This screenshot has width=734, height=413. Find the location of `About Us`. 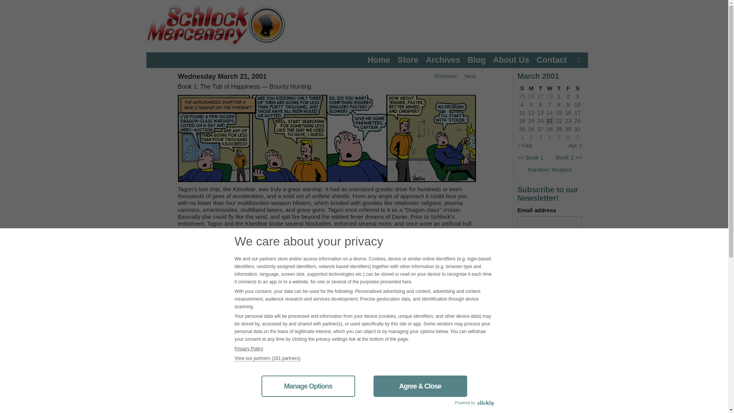

About Us is located at coordinates (511, 60).